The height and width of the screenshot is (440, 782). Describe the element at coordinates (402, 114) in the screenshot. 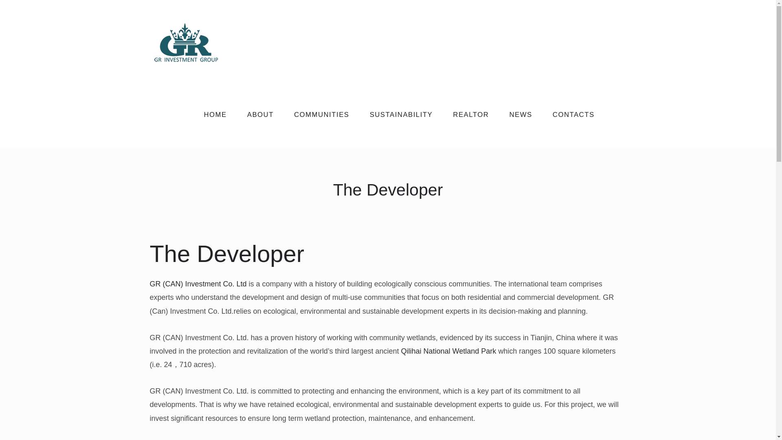

I see `SUSTAINABILITY` at that location.